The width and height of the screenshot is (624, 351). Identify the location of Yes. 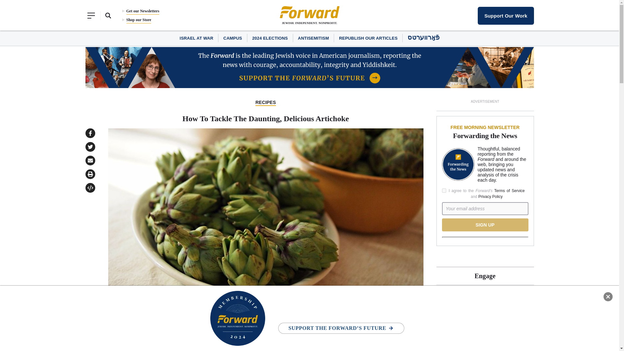
(444, 190).